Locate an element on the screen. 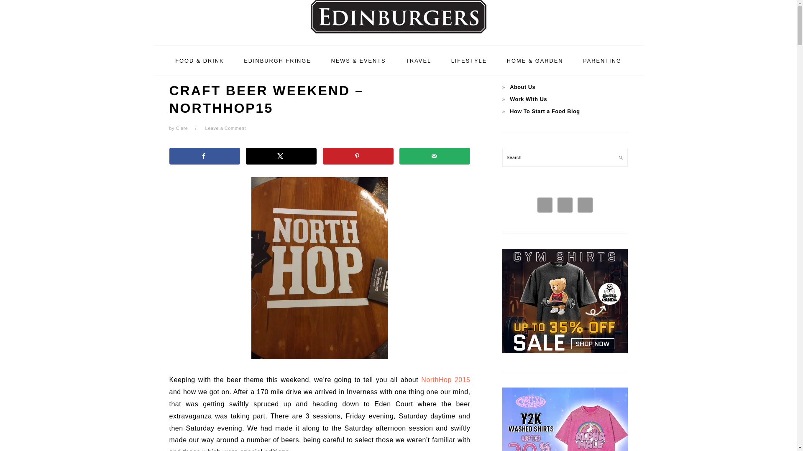 The height and width of the screenshot is (451, 803). Save to Pinterest is located at coordinates (358, 156).